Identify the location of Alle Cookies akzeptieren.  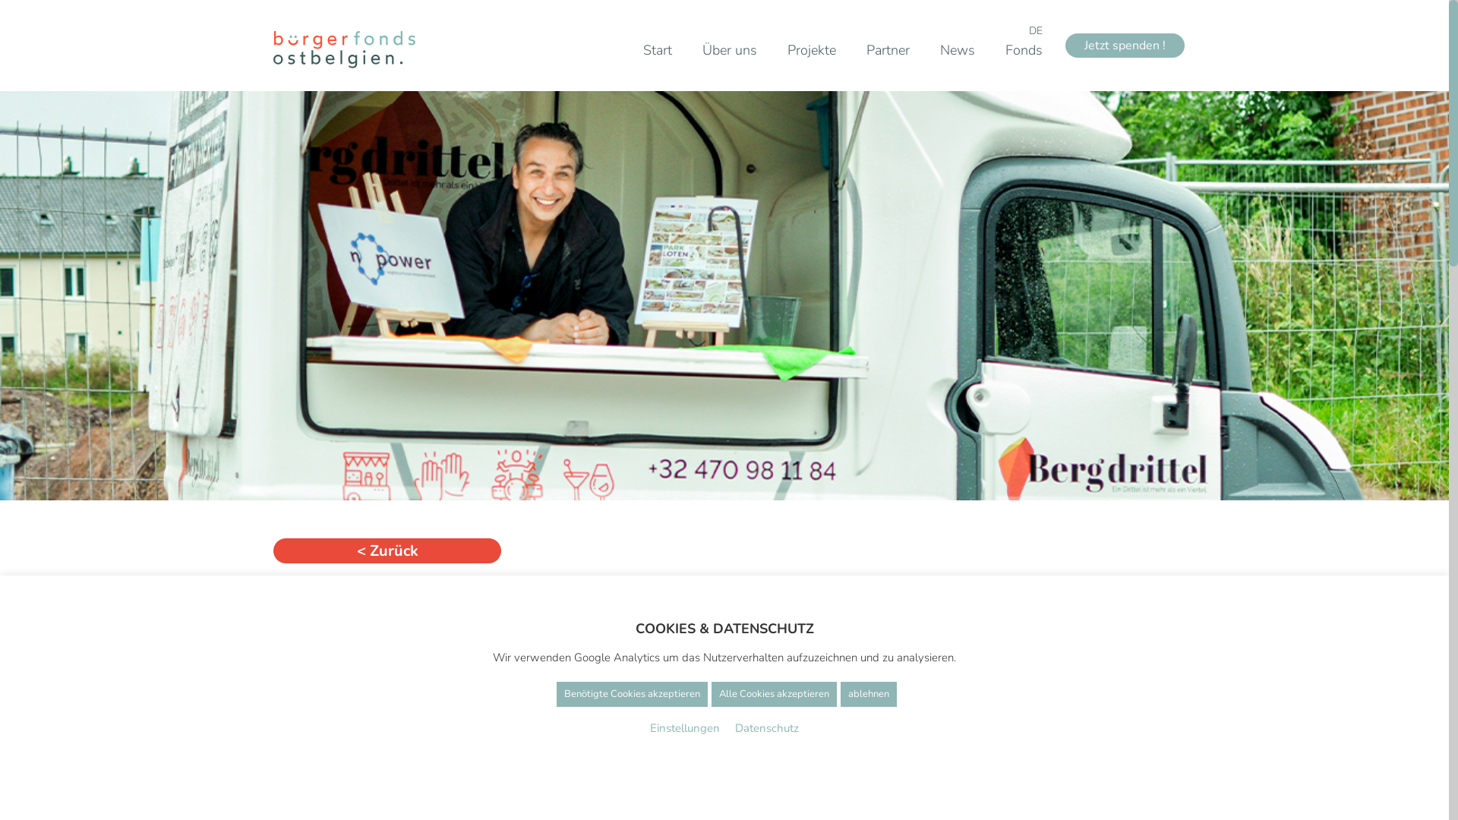
(773, 694).